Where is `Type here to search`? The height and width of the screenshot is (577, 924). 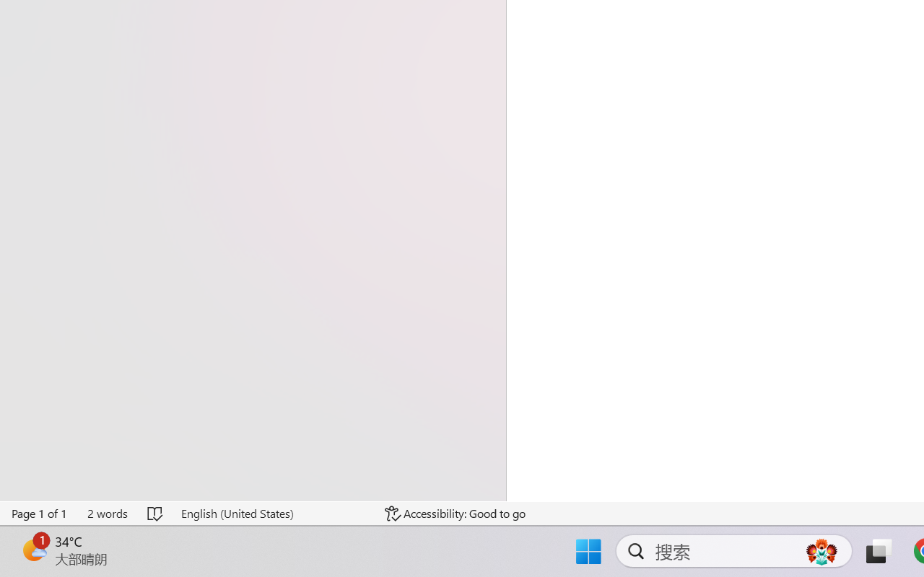
Type here to search is located at coordinates (139, 561).